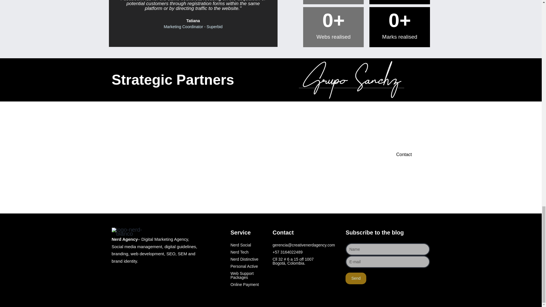 Image resolution: width=546 pixels, height=307 pixels. What do you see at coordinates (249, 275) in the screenshot?
I see `Web Support Packages` at bounding box center [249, 275].